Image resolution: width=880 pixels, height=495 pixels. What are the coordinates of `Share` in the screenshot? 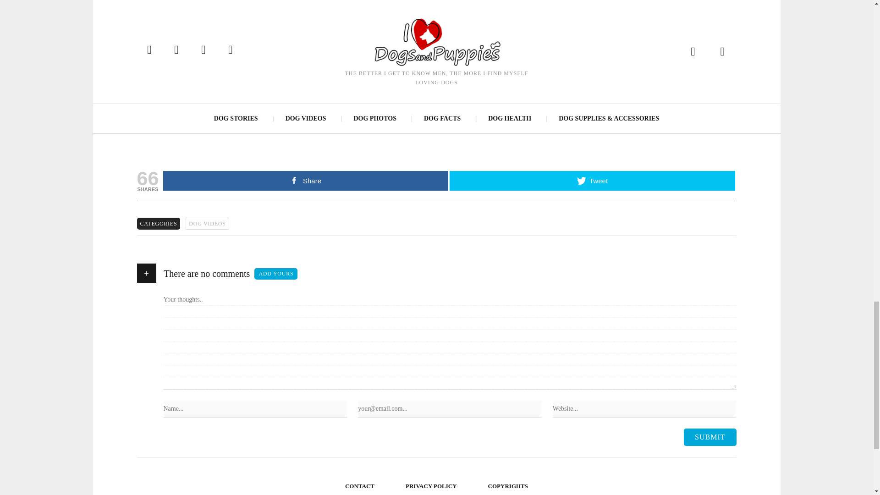 It's located at (305, 181).